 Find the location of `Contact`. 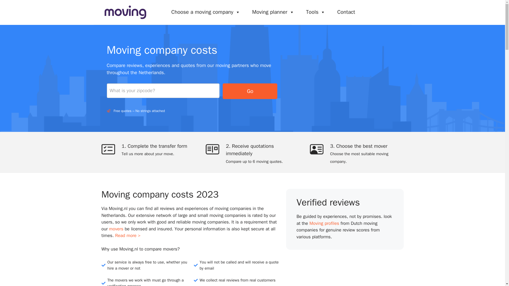

Contact is located at coordinates (346, 12).